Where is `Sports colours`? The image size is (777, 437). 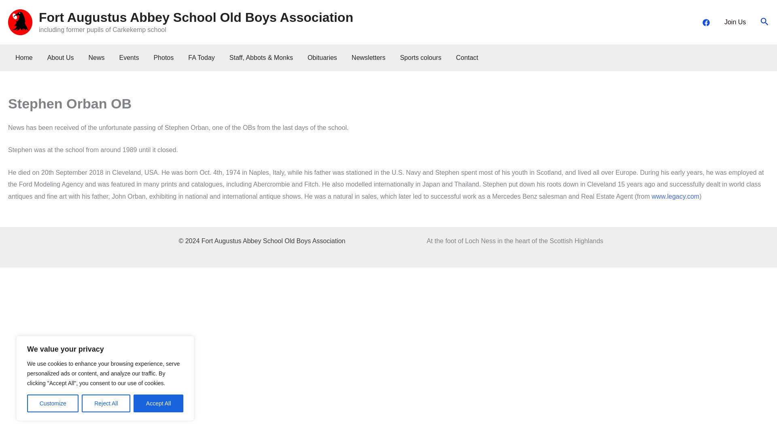 Sports colours is located at coordinates (420, 58).